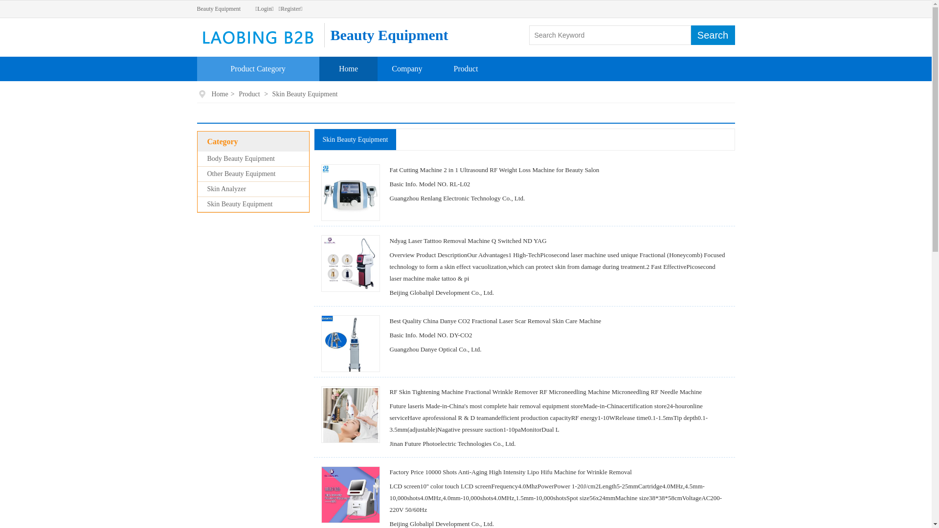  Describe the element at coordinates (227, 189) in the screenshot. I see `Skin Analyzer` at that location.